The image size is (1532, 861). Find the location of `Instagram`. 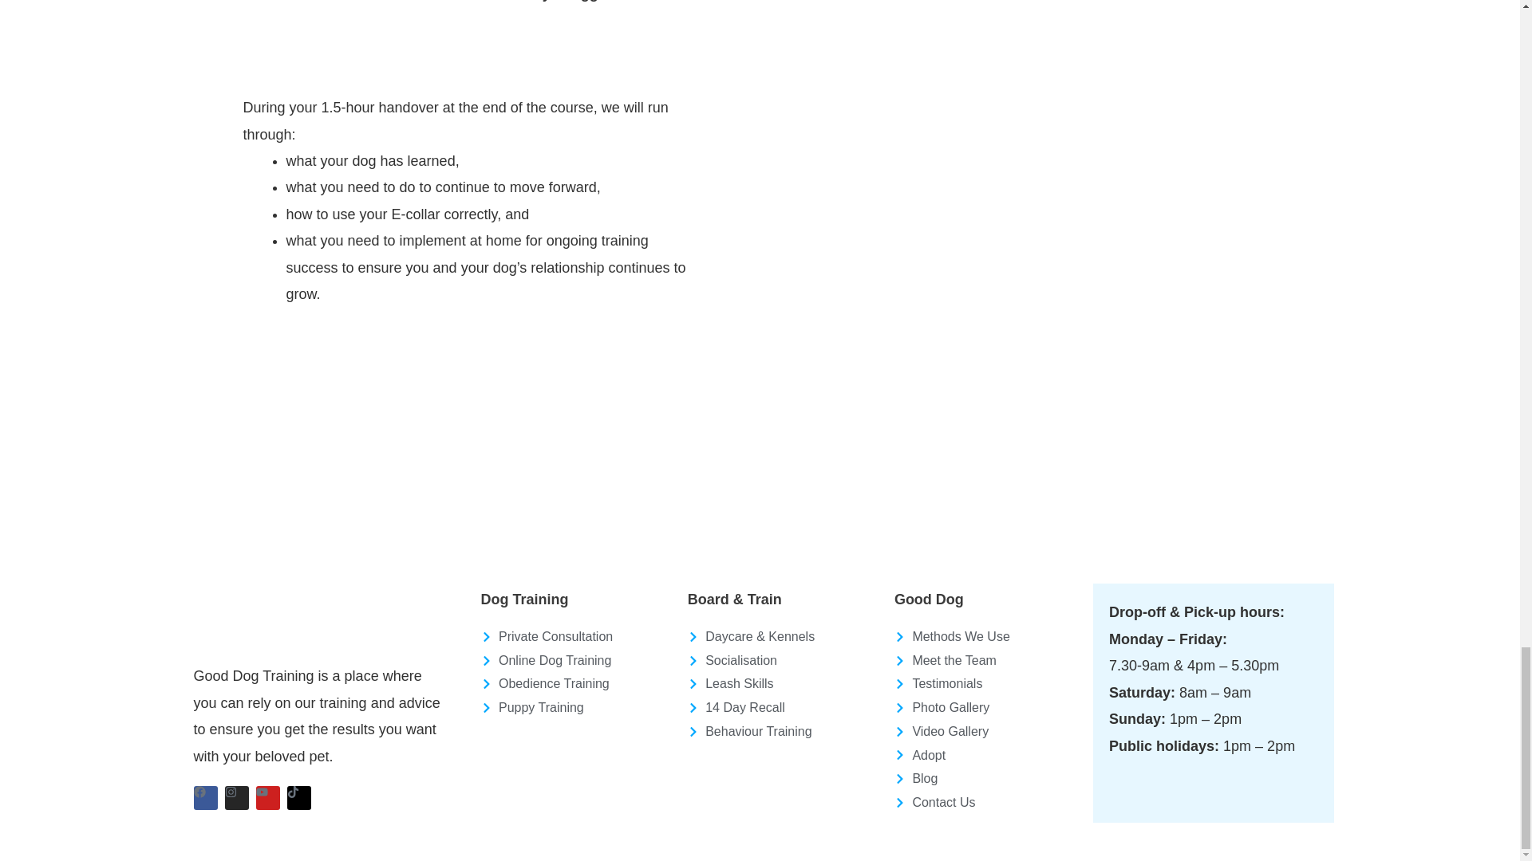

Instagram is located at coordinates (236, 798).